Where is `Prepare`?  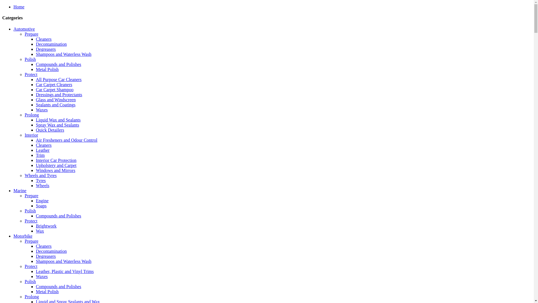 Prepare is located at coordinates (31, 34).